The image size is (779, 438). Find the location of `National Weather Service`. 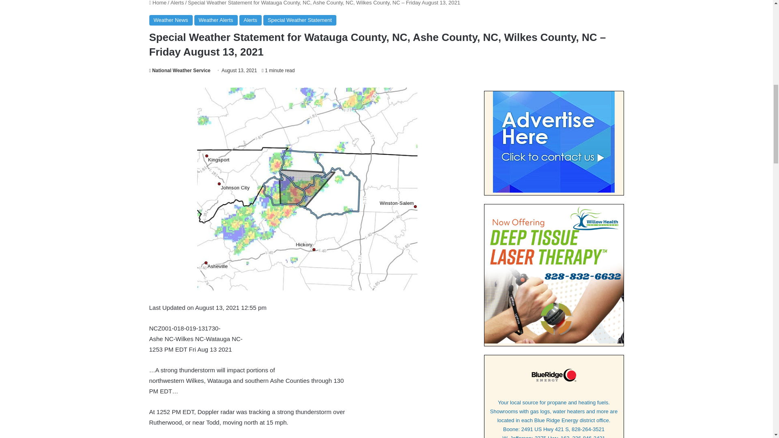

National Weather Service is located at coordinates (180, 71).